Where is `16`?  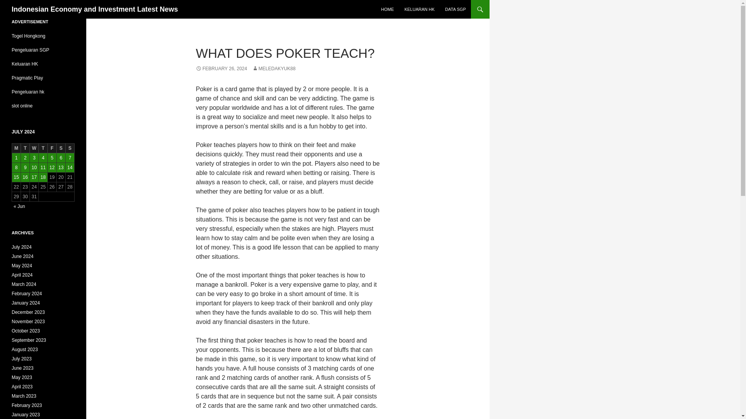
16 is located at coordinates (25, 177).